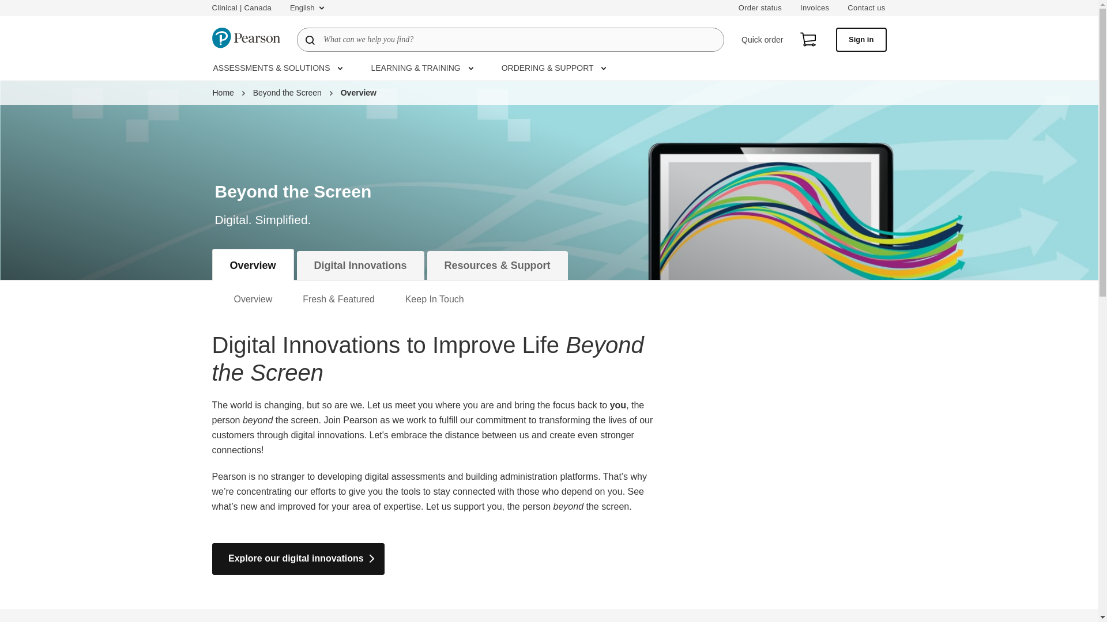  What do you see at coordinates (310, 40) in the screenshot?
I see `Submit the search query.` at bounding box center [310, 40].